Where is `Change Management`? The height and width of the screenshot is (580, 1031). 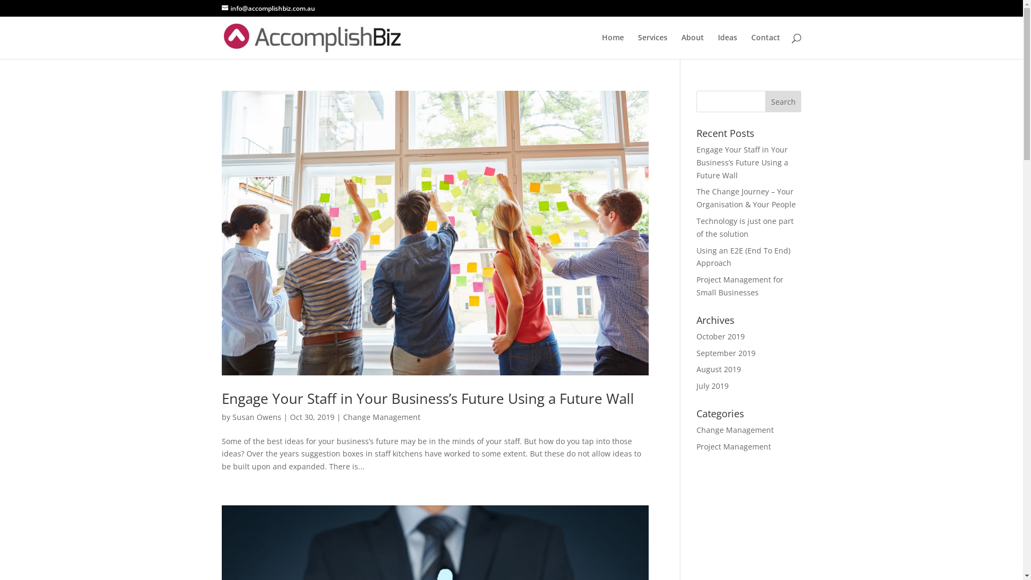
Change Management is located at coordinates (381, 417).